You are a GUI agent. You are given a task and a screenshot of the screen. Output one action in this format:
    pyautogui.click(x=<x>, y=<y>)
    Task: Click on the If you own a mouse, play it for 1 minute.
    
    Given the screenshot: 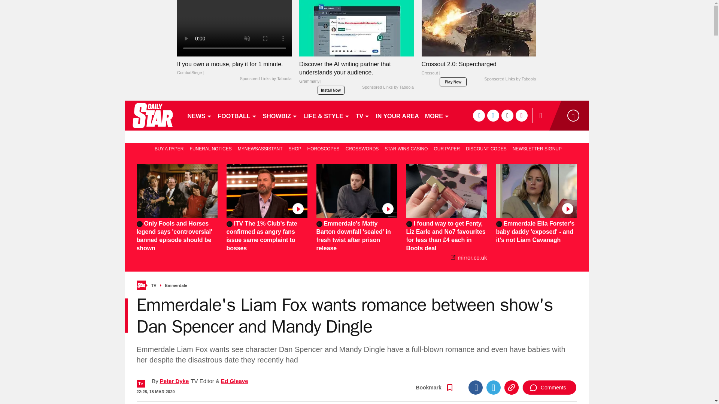 What is the action you would take?
    pyautogui.click(x=234, y=28)
    